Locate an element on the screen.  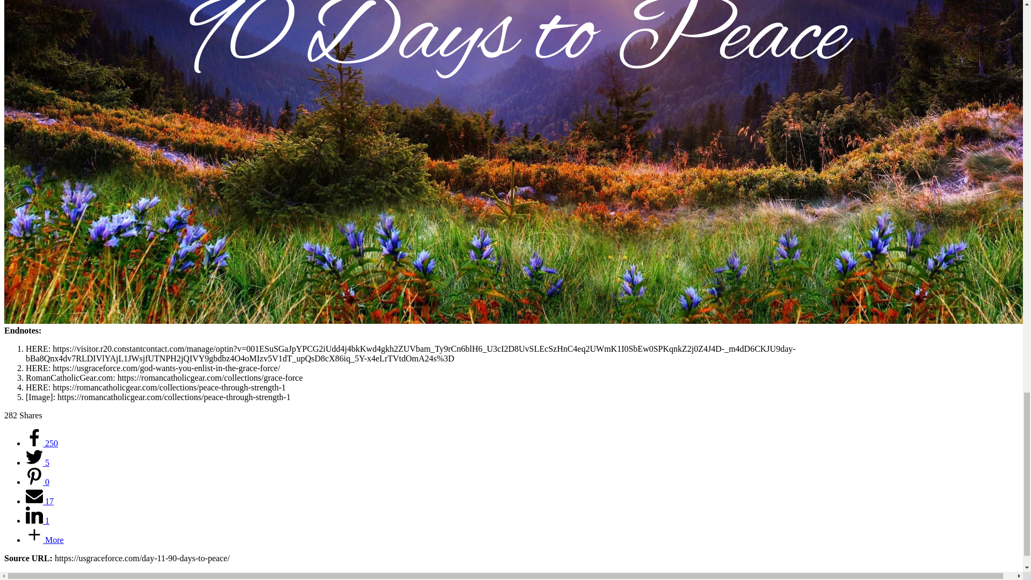
More is located at coordinates (45, 540).